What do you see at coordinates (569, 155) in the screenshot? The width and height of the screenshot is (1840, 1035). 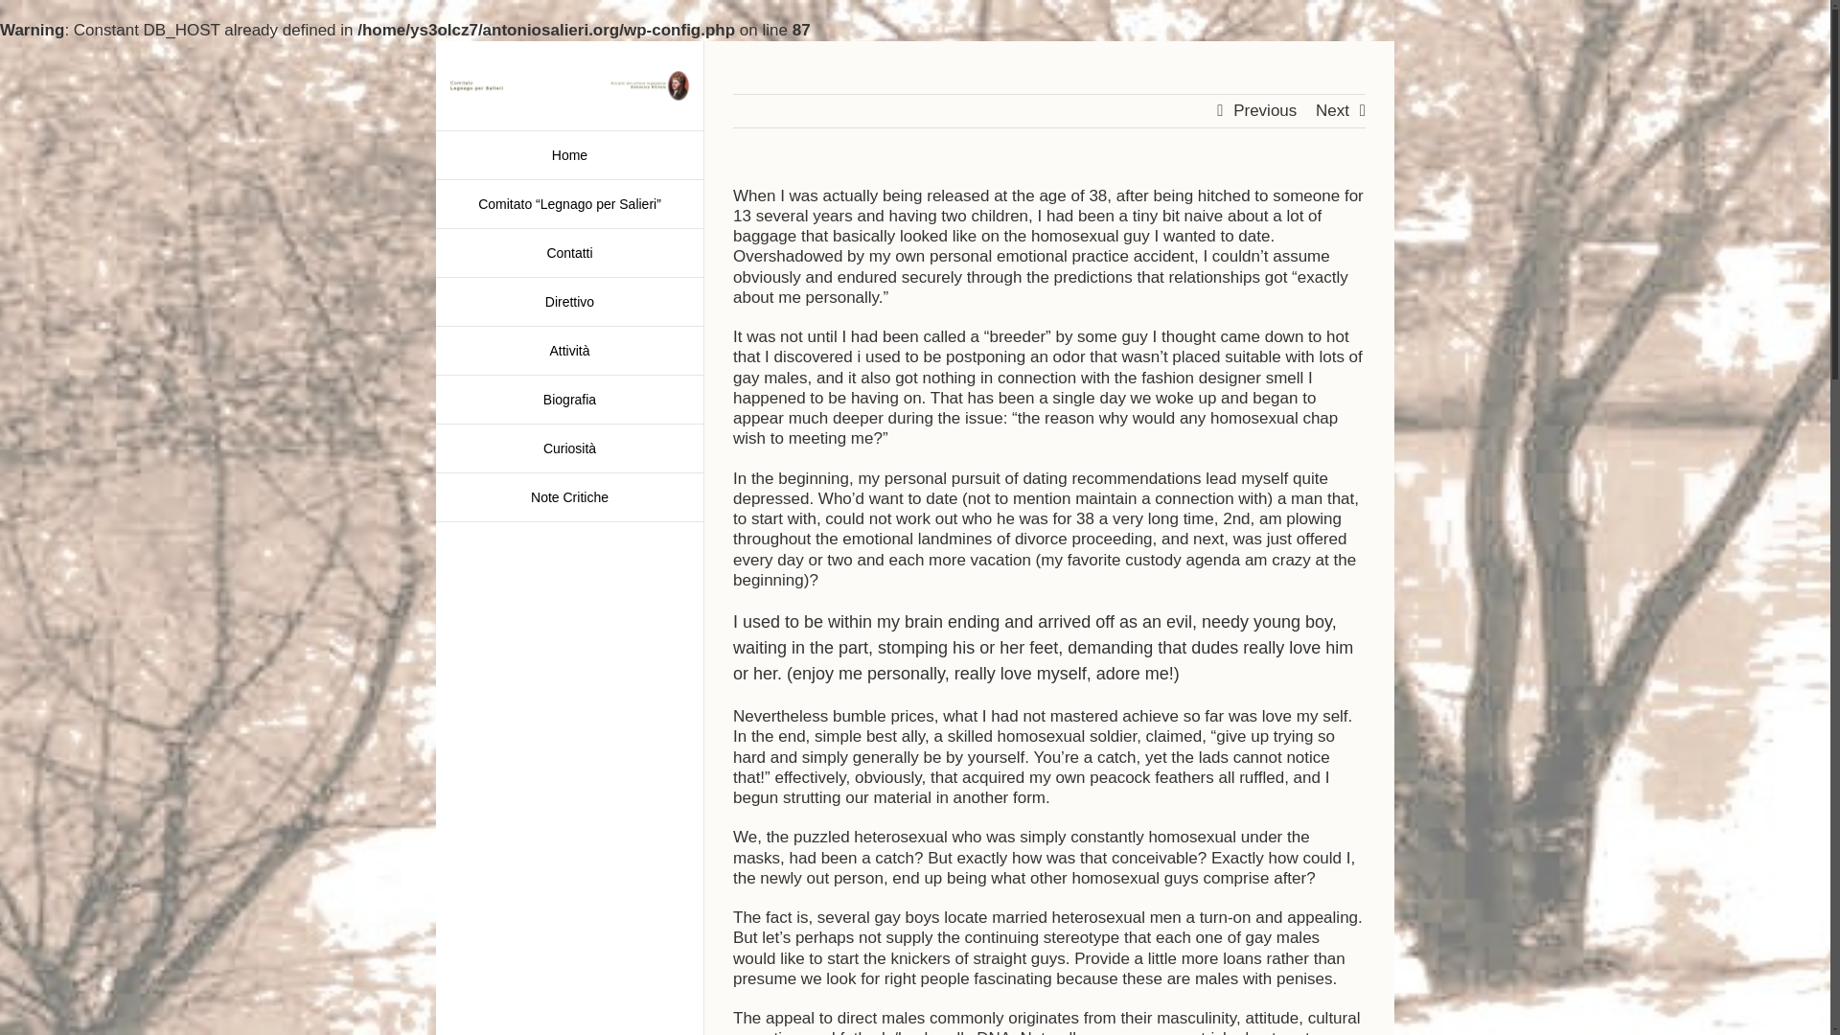 I see `Home` at bounding box center [569, 155].